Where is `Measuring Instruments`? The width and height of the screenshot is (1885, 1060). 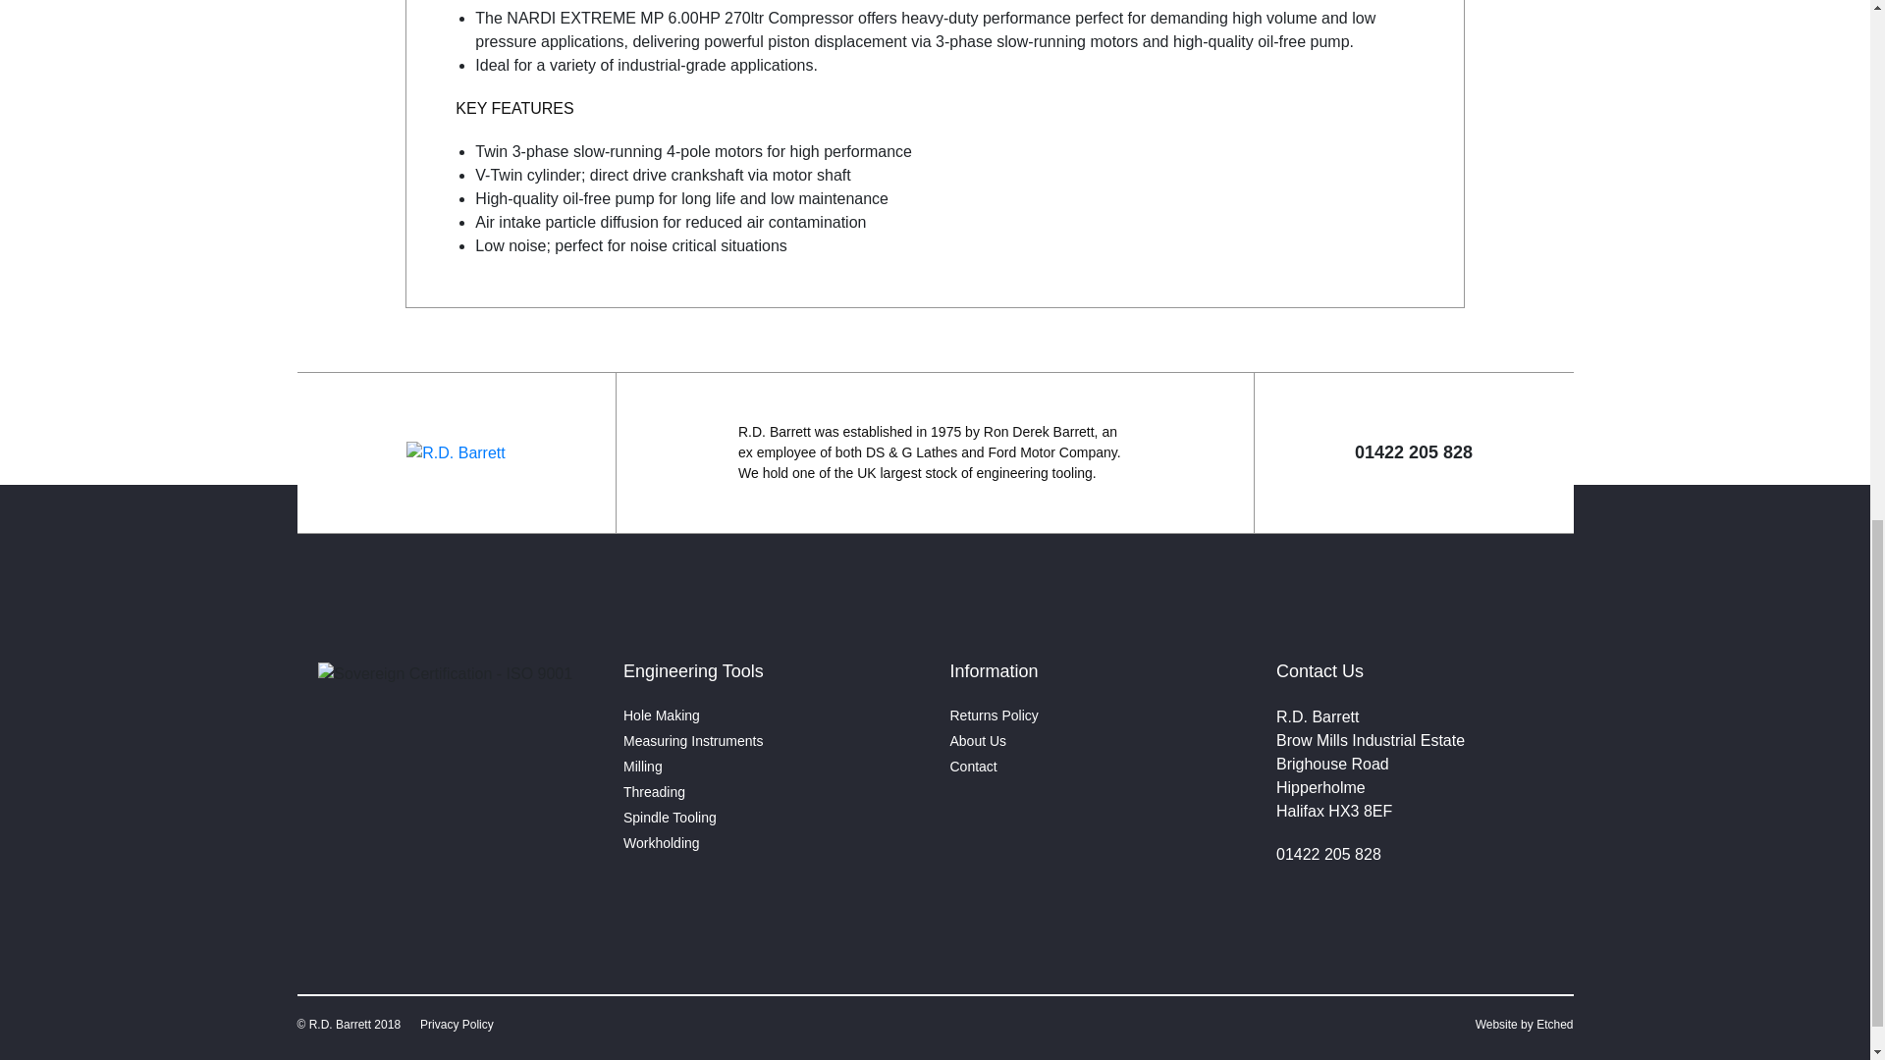 Measuring Instruments is located at coordinates (693, 740).